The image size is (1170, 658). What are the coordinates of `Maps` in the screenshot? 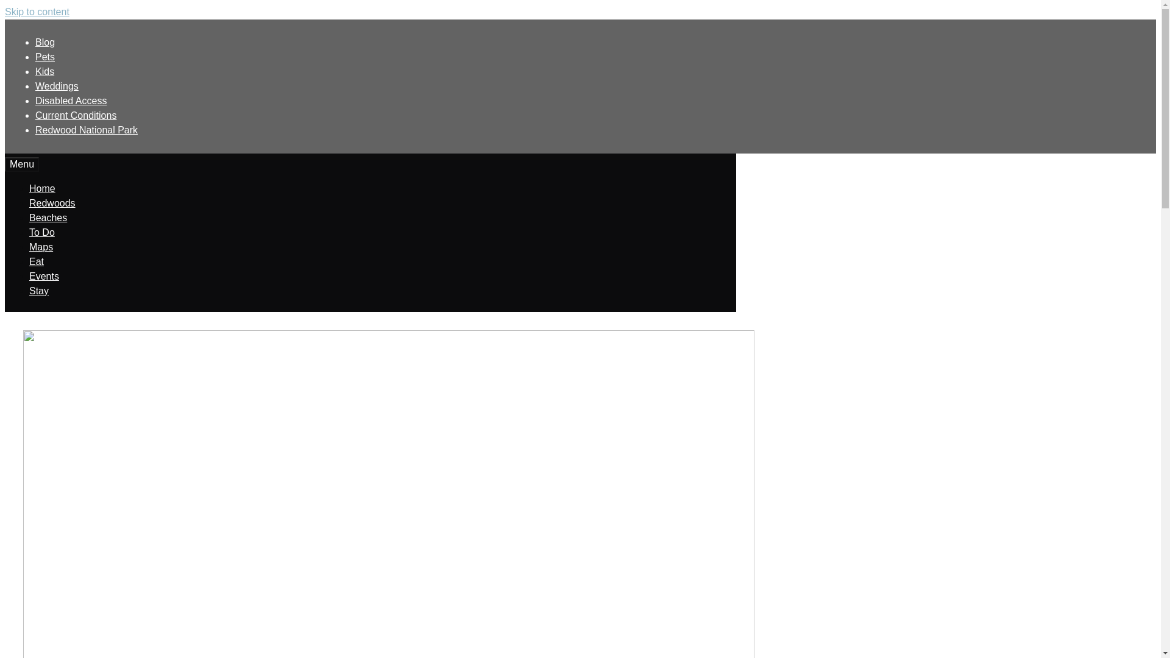 It's located at (792, 71).